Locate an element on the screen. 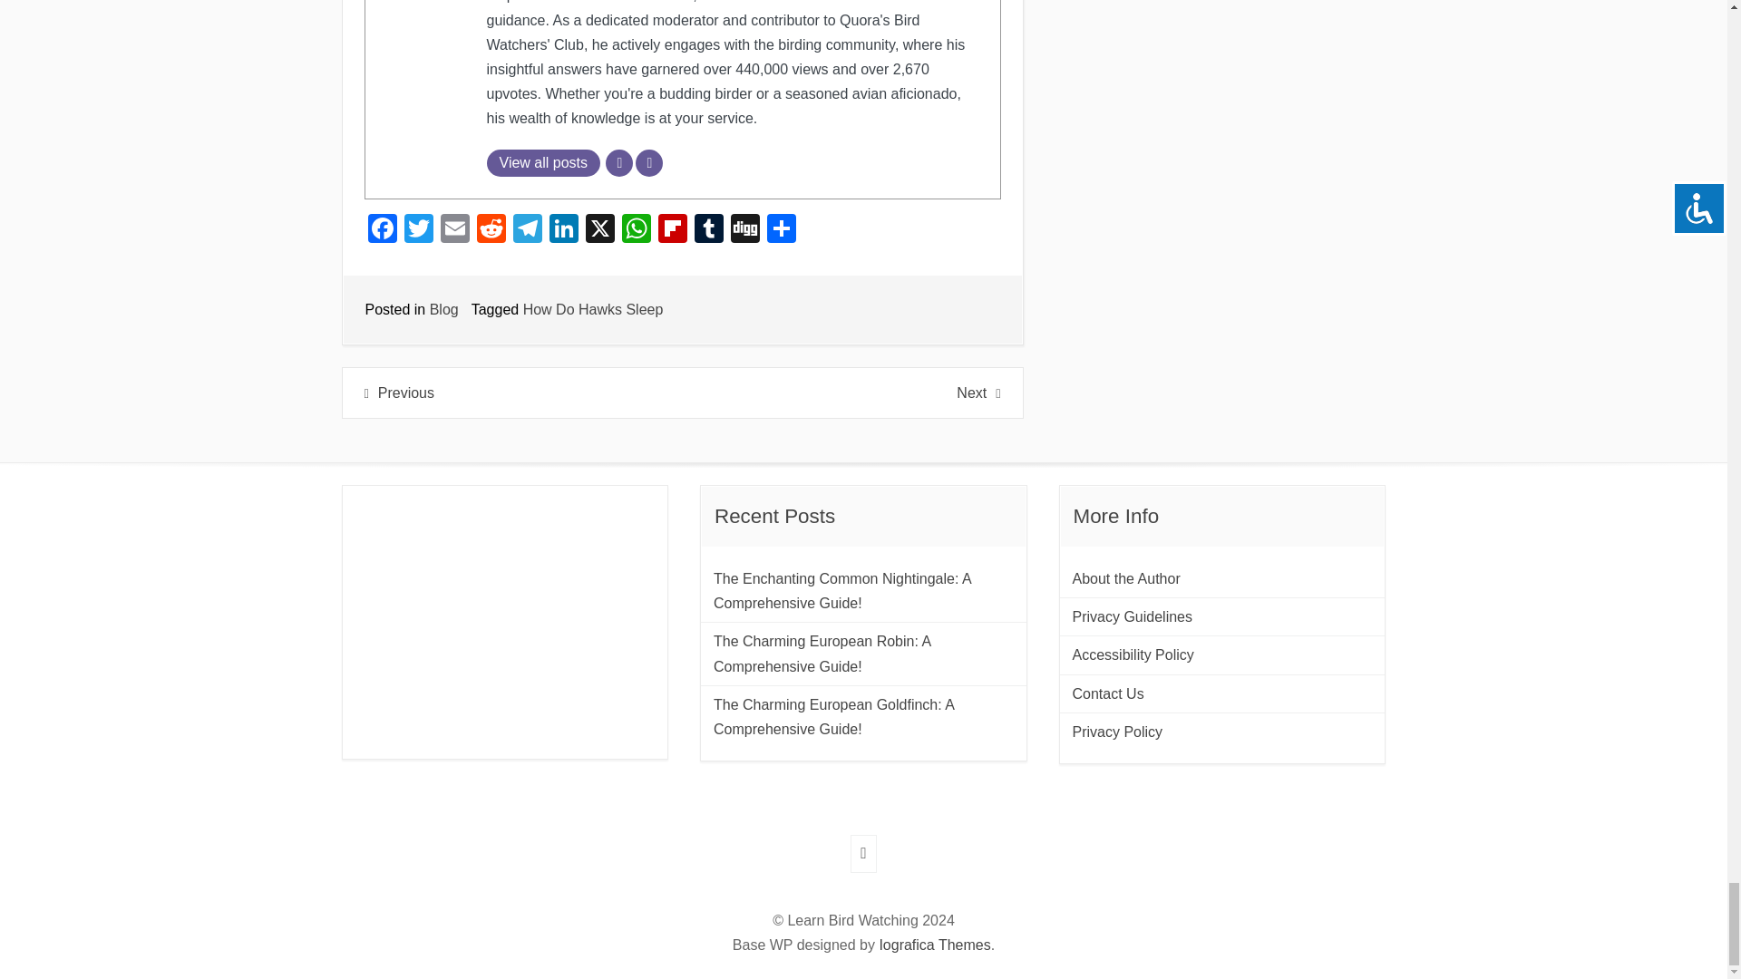 This screenshot has width=1741, height=979. View all posts is located at coordinates (542, 163).